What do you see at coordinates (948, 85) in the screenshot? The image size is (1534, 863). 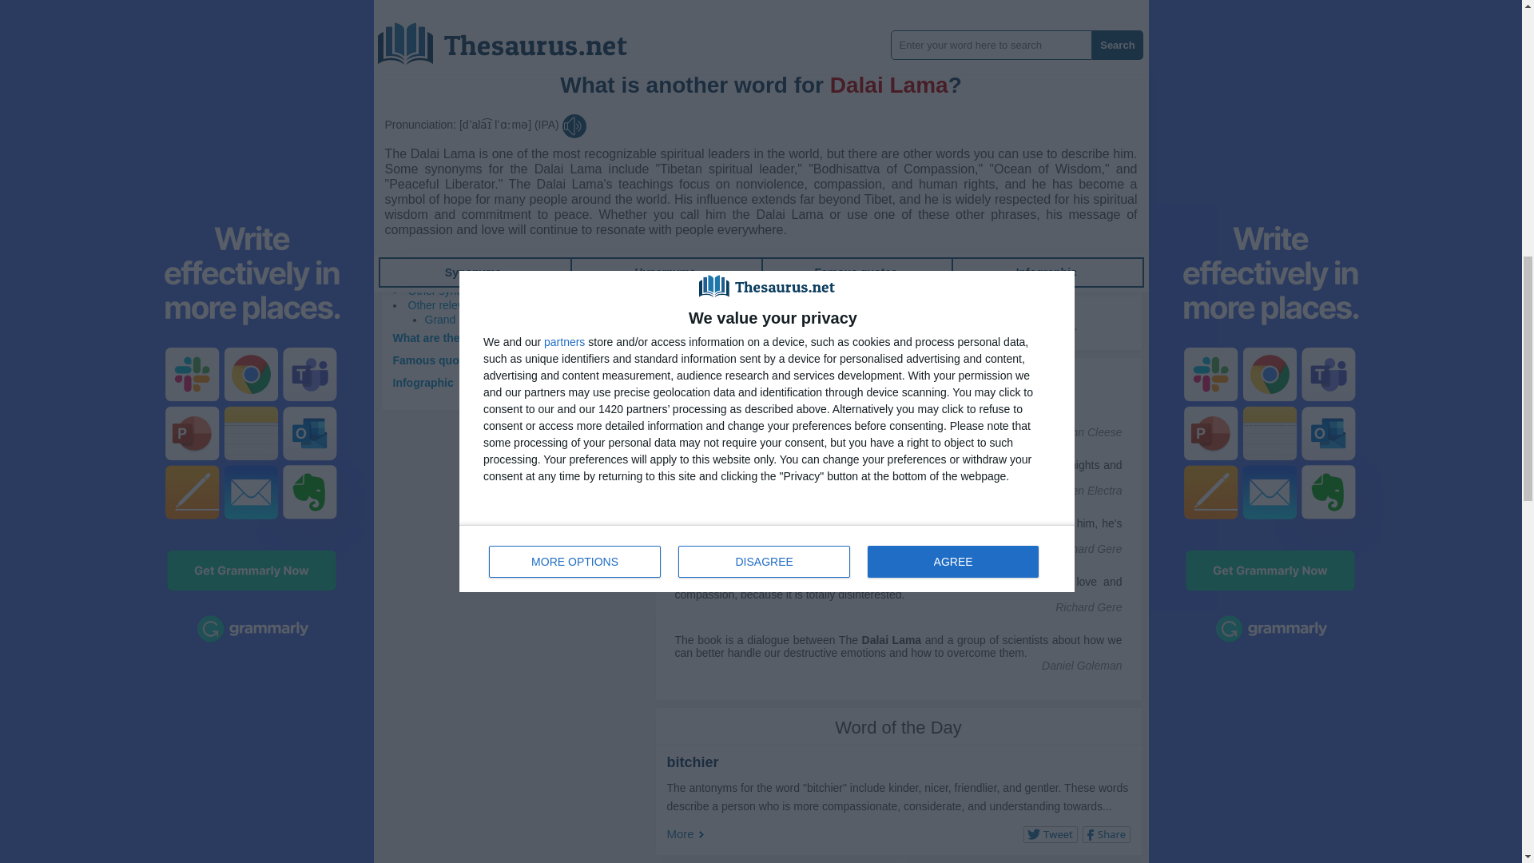 I see `dose` at bounding box center [948, 85].